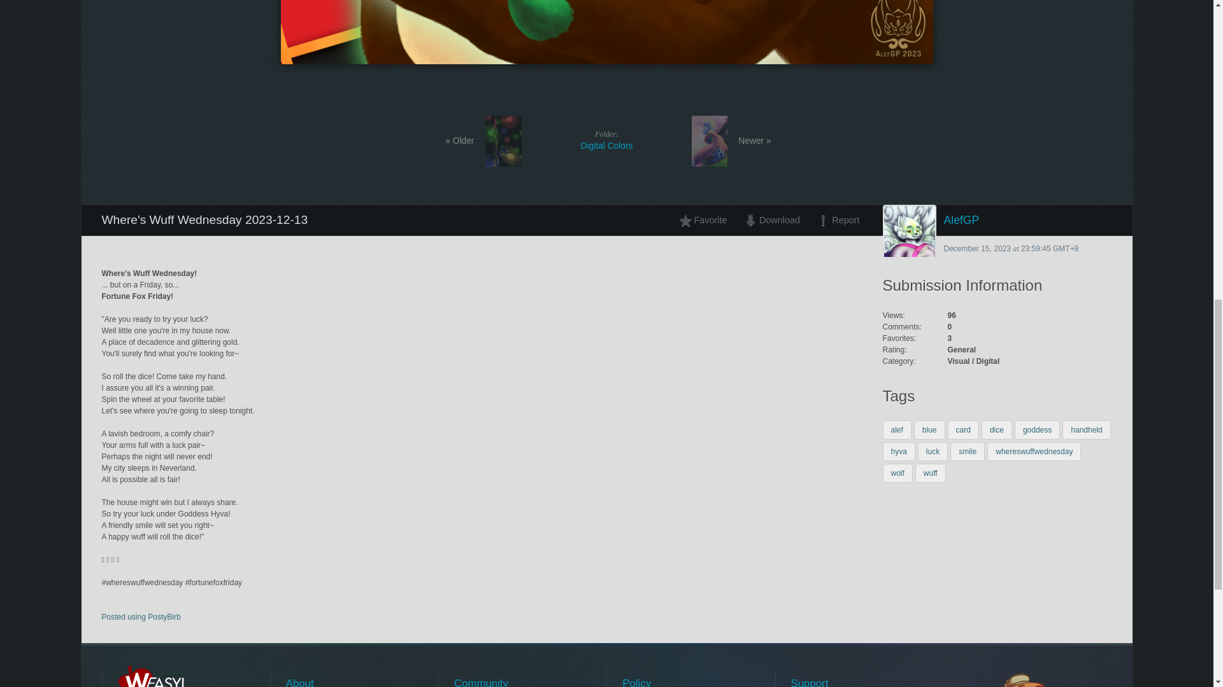 The width and height of the screenshot is (1223, 687). What do you see at coordinates (933, 452) in the screenshot?
I see `luck` at bounding box center [933, 452].